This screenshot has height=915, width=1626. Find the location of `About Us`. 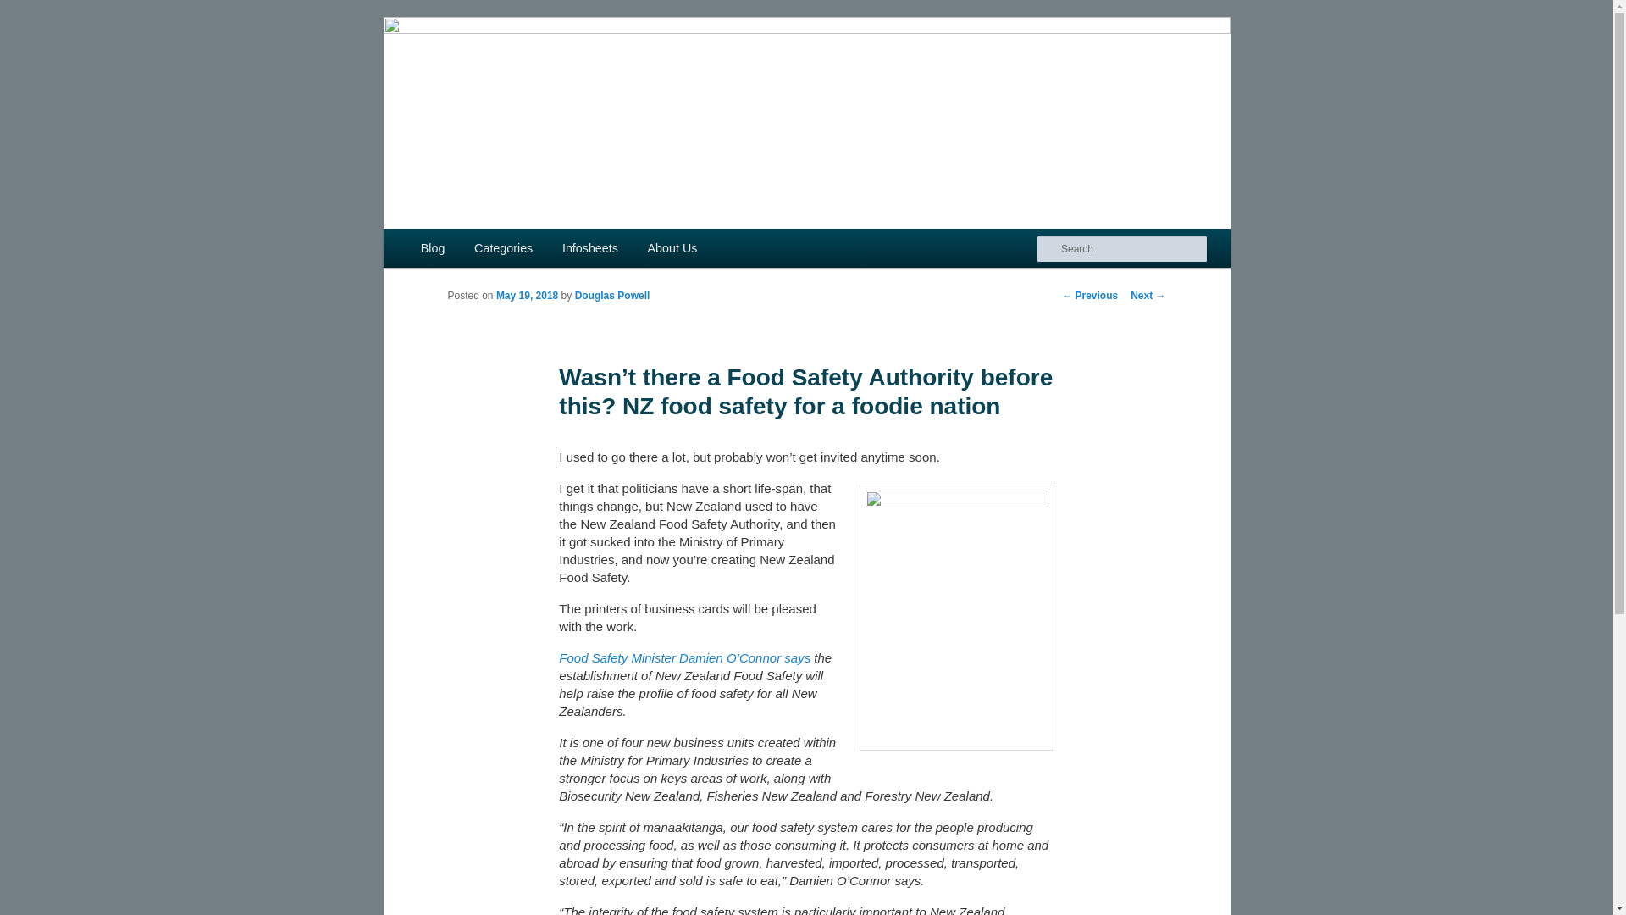

About Us is located at coordinates (672, 248).